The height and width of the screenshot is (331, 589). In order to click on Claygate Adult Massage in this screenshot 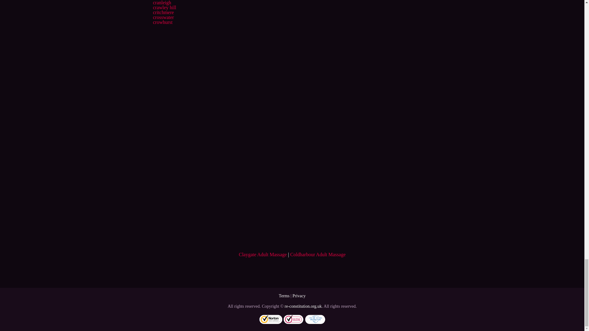, I will do `click(262, 254)`.